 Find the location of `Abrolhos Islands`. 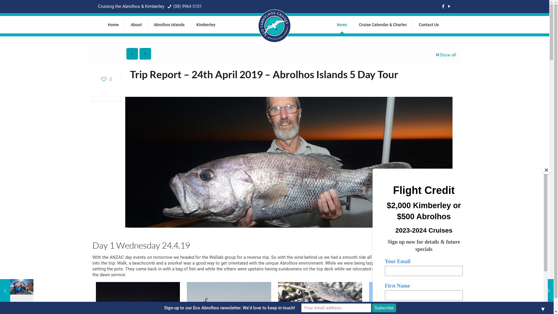

Abrolhos Islands is located at coordinates (169, 25).